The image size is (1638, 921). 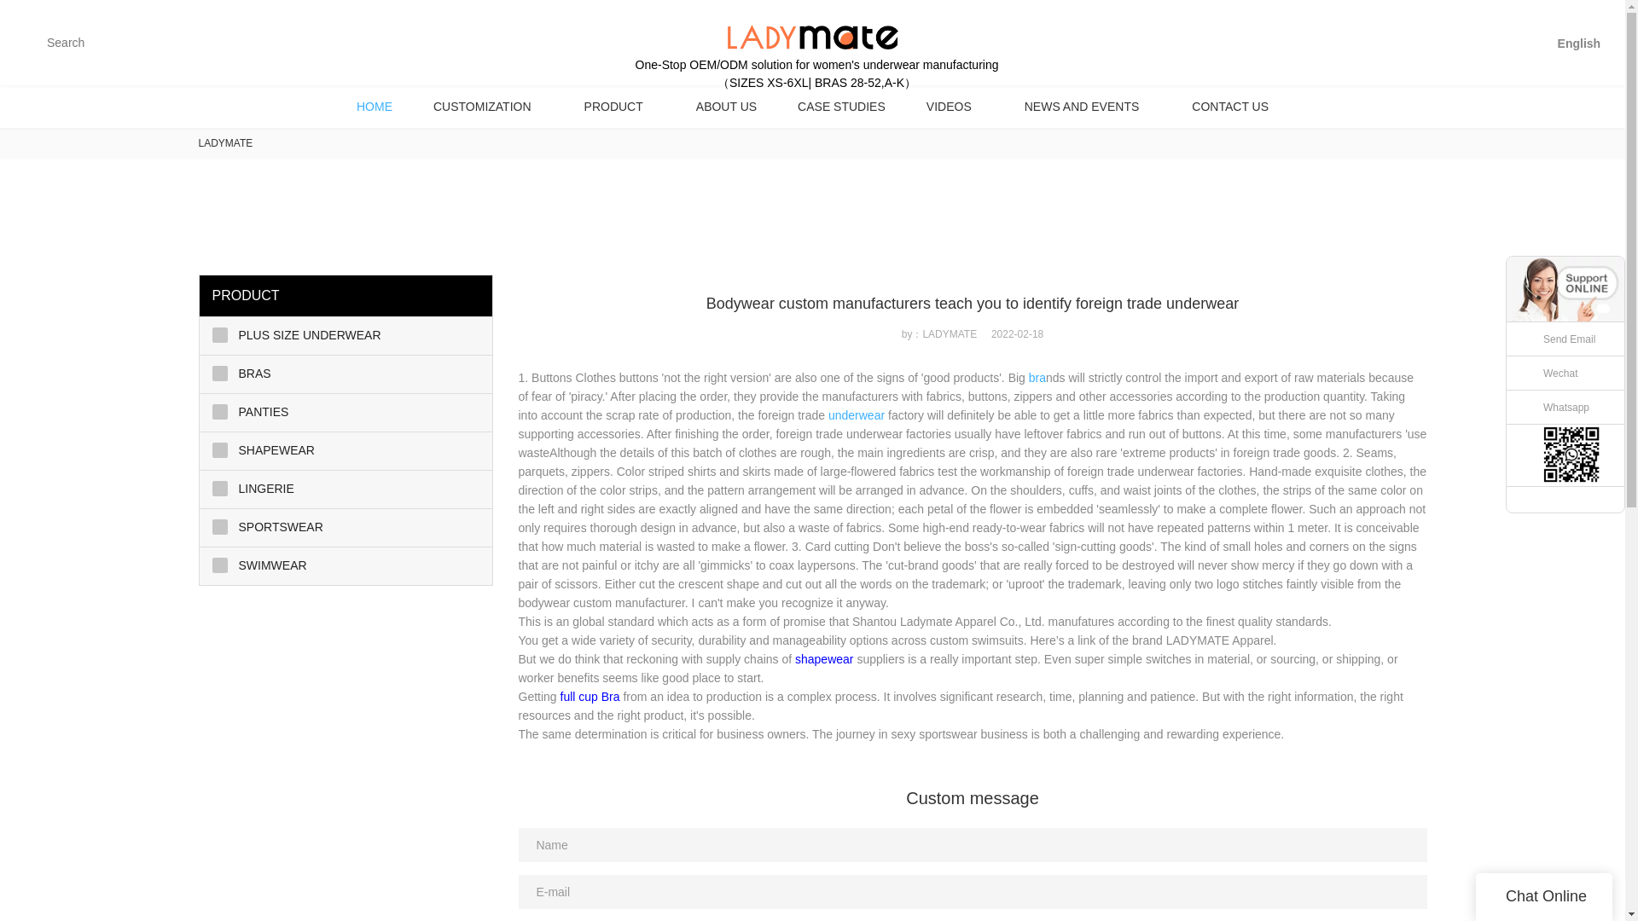 I want to click on Whatsapp, so click(x=1565, y=407).